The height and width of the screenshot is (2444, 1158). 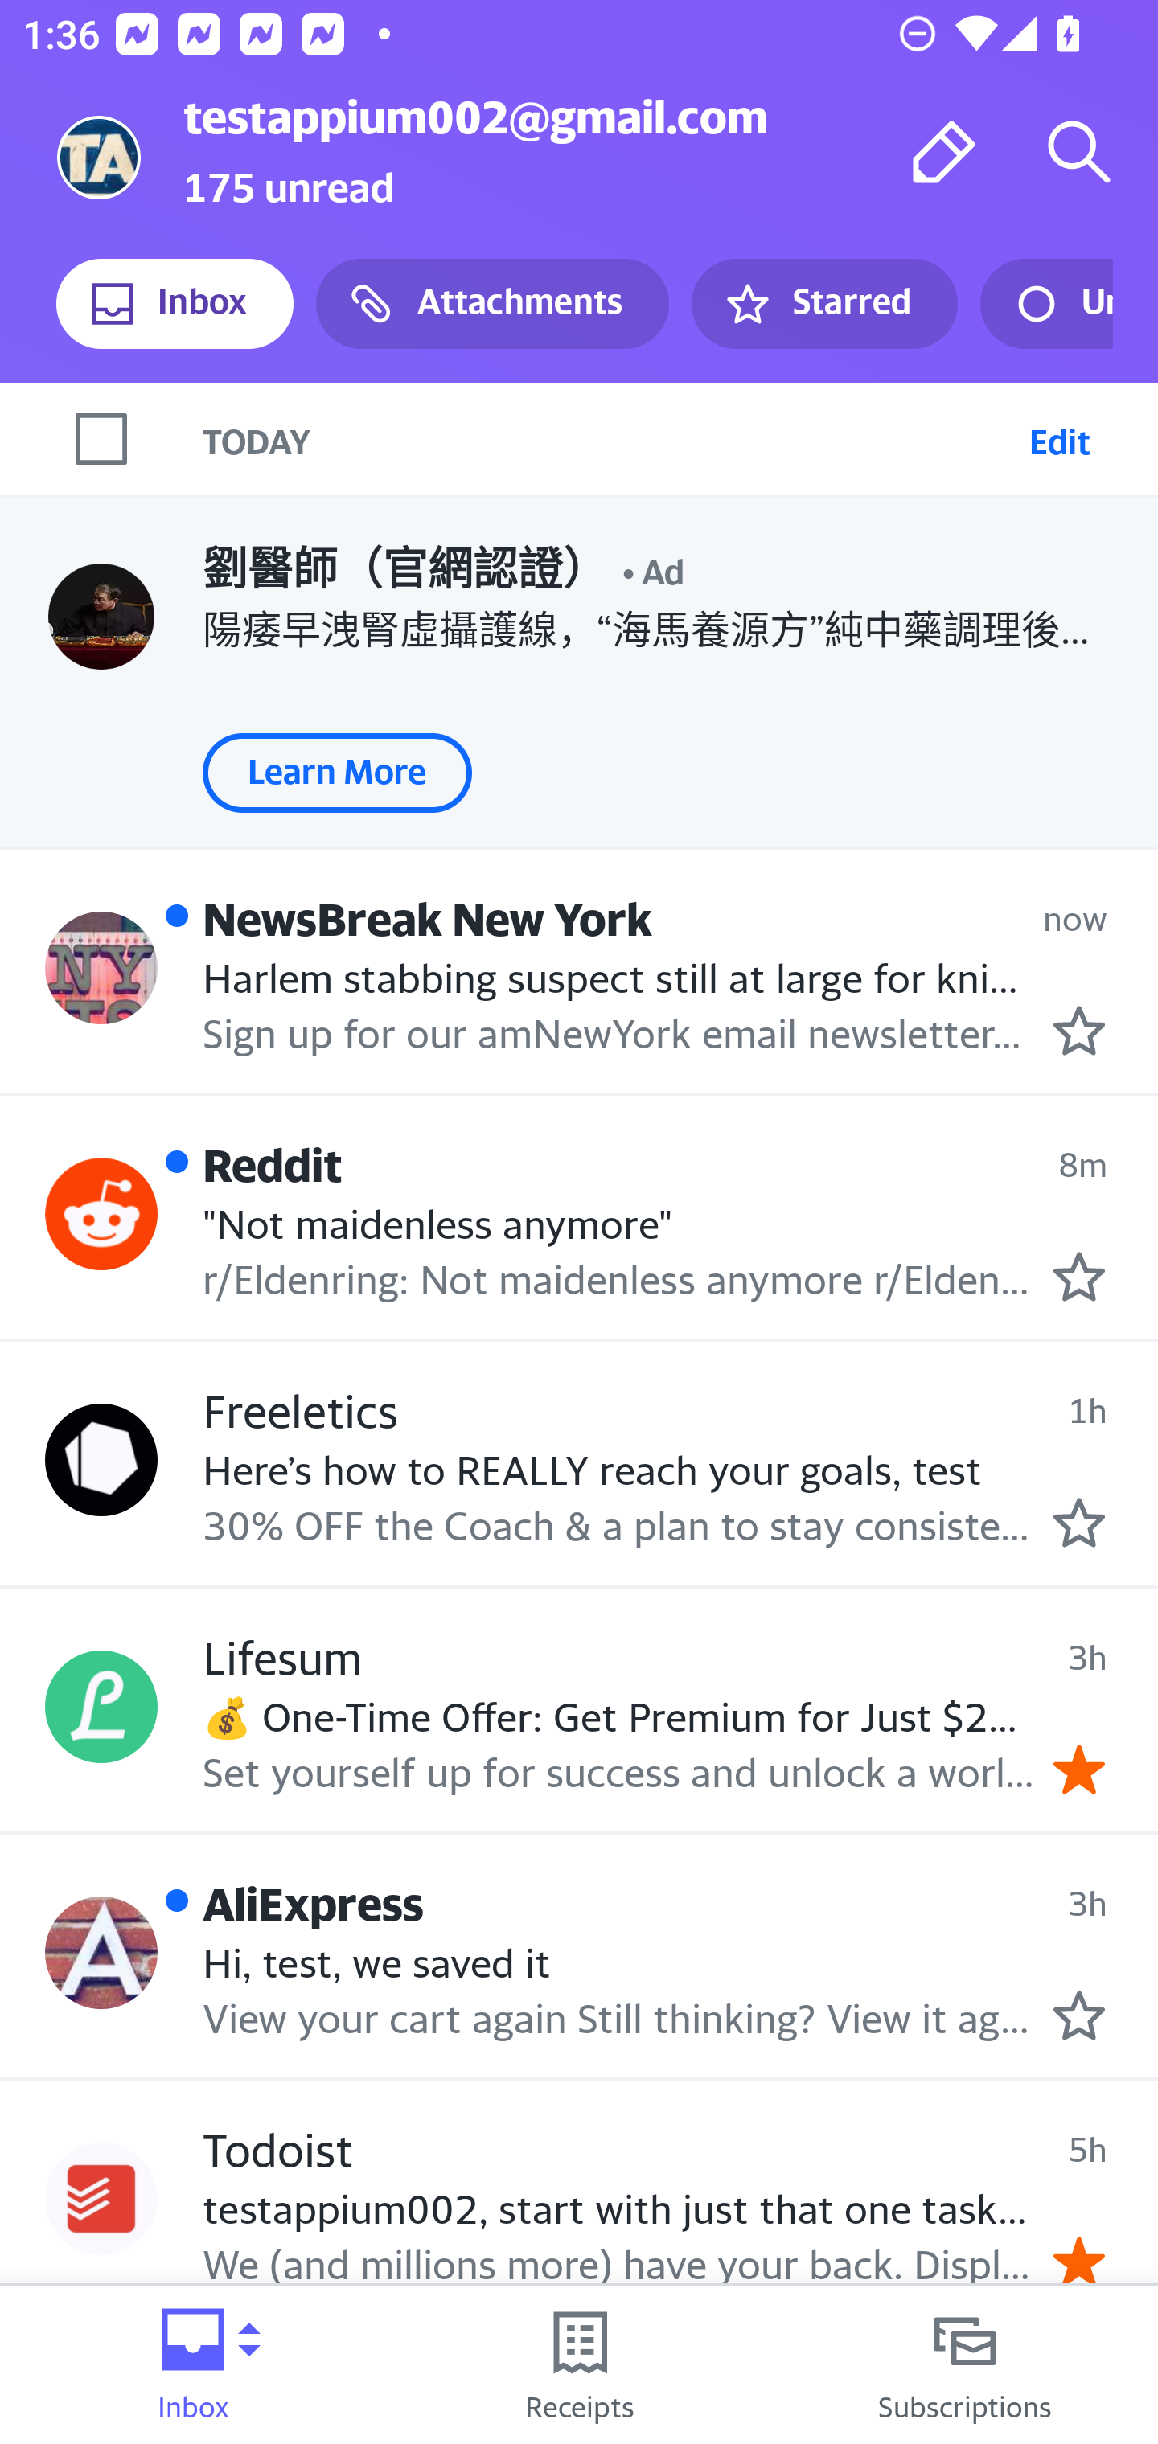 What do you see at coordinates (610, 438) in the screenshot?
I see `TODAY` at bounding box center [610, 438].